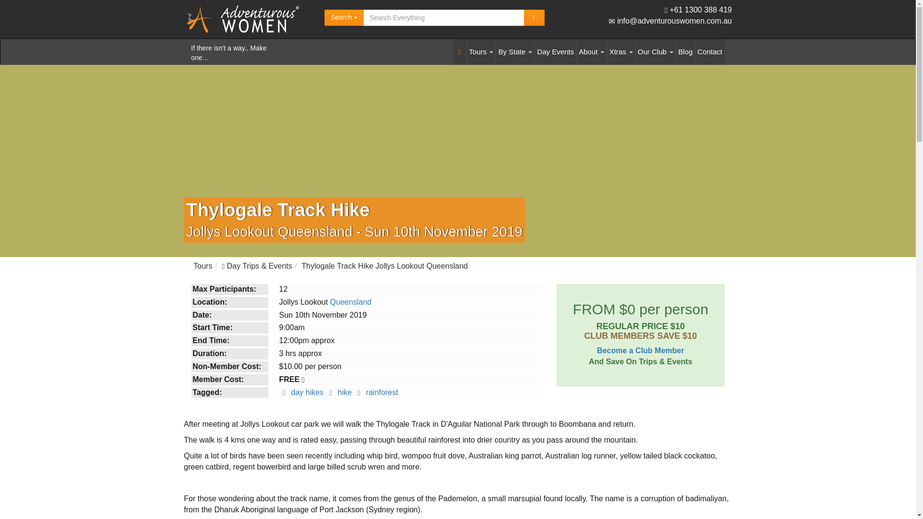  I want to click on About, so click(591, 52).